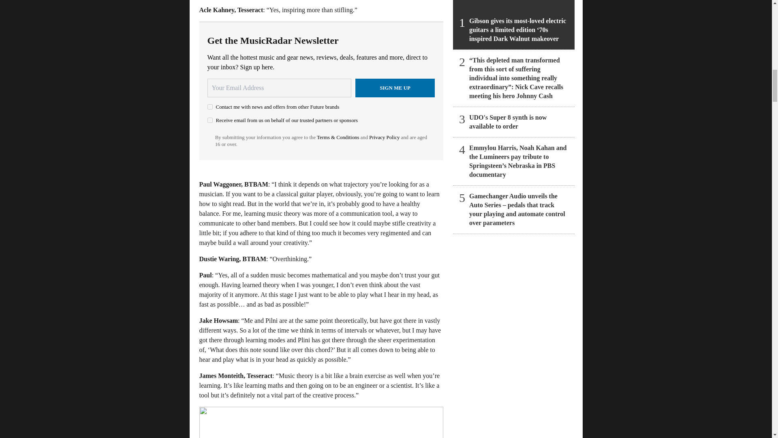  I want to click on Sign me up, so click(395, 88).